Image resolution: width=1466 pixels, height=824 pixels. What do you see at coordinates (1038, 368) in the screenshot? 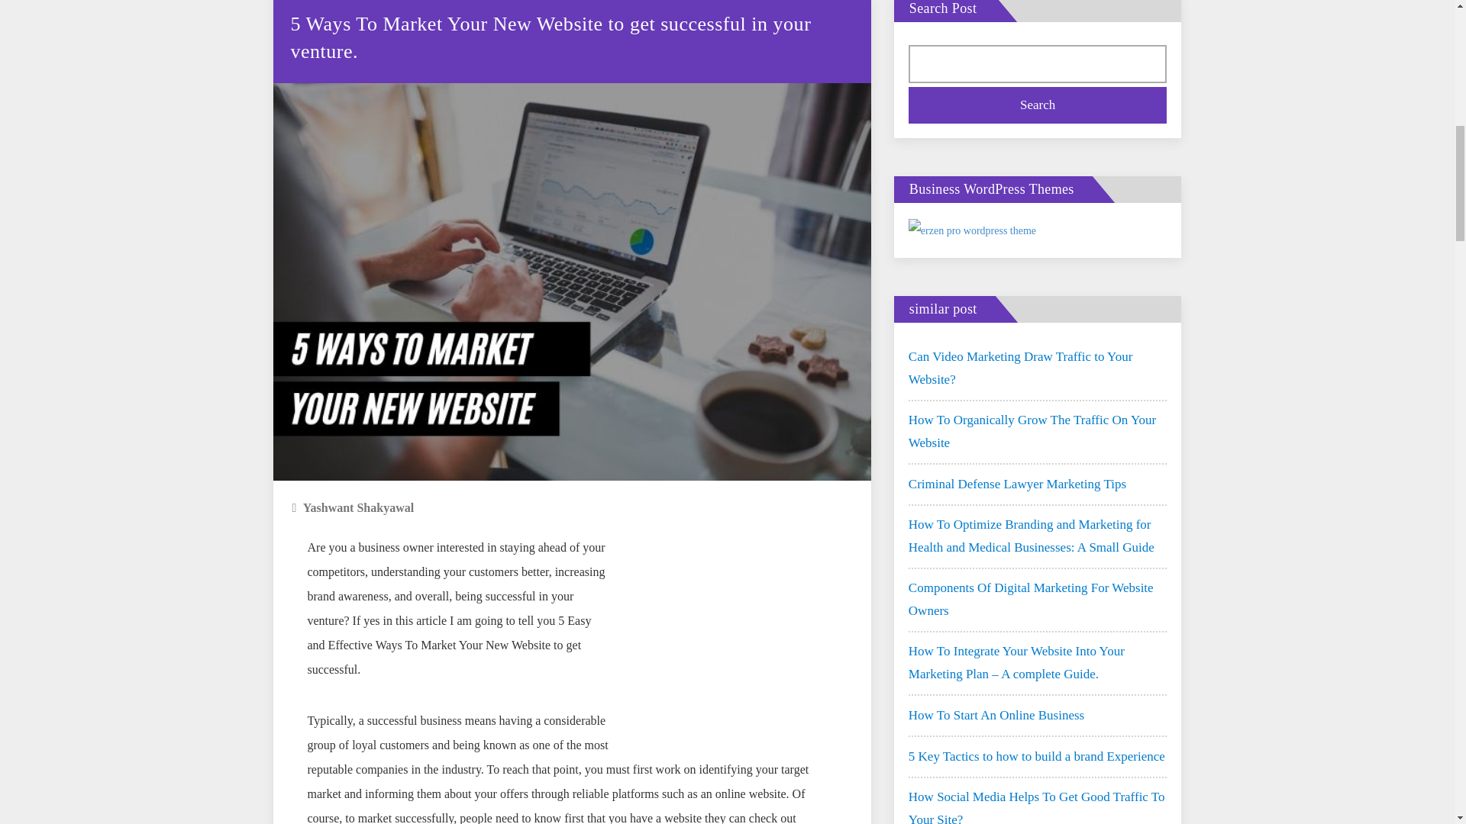
I see `Can Video Marketing Draw Traffic to Your Website?` at bounding box center [1038, 368].